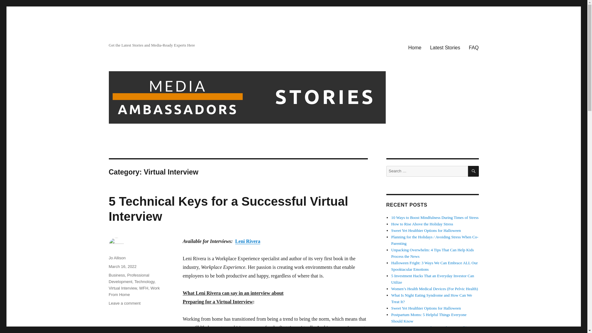  What do you see at coordinates (432, 298) in the screenshot?
I see `What Is Night Eating Syndrome and How Can We Treat It?` at bounding box center [432, 298].